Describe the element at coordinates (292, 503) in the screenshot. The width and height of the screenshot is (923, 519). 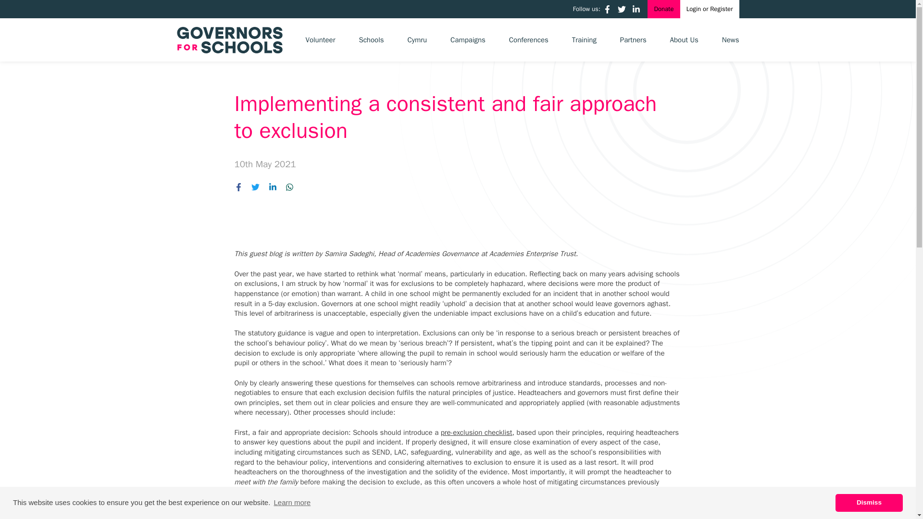
I see `Learn more` at that location.